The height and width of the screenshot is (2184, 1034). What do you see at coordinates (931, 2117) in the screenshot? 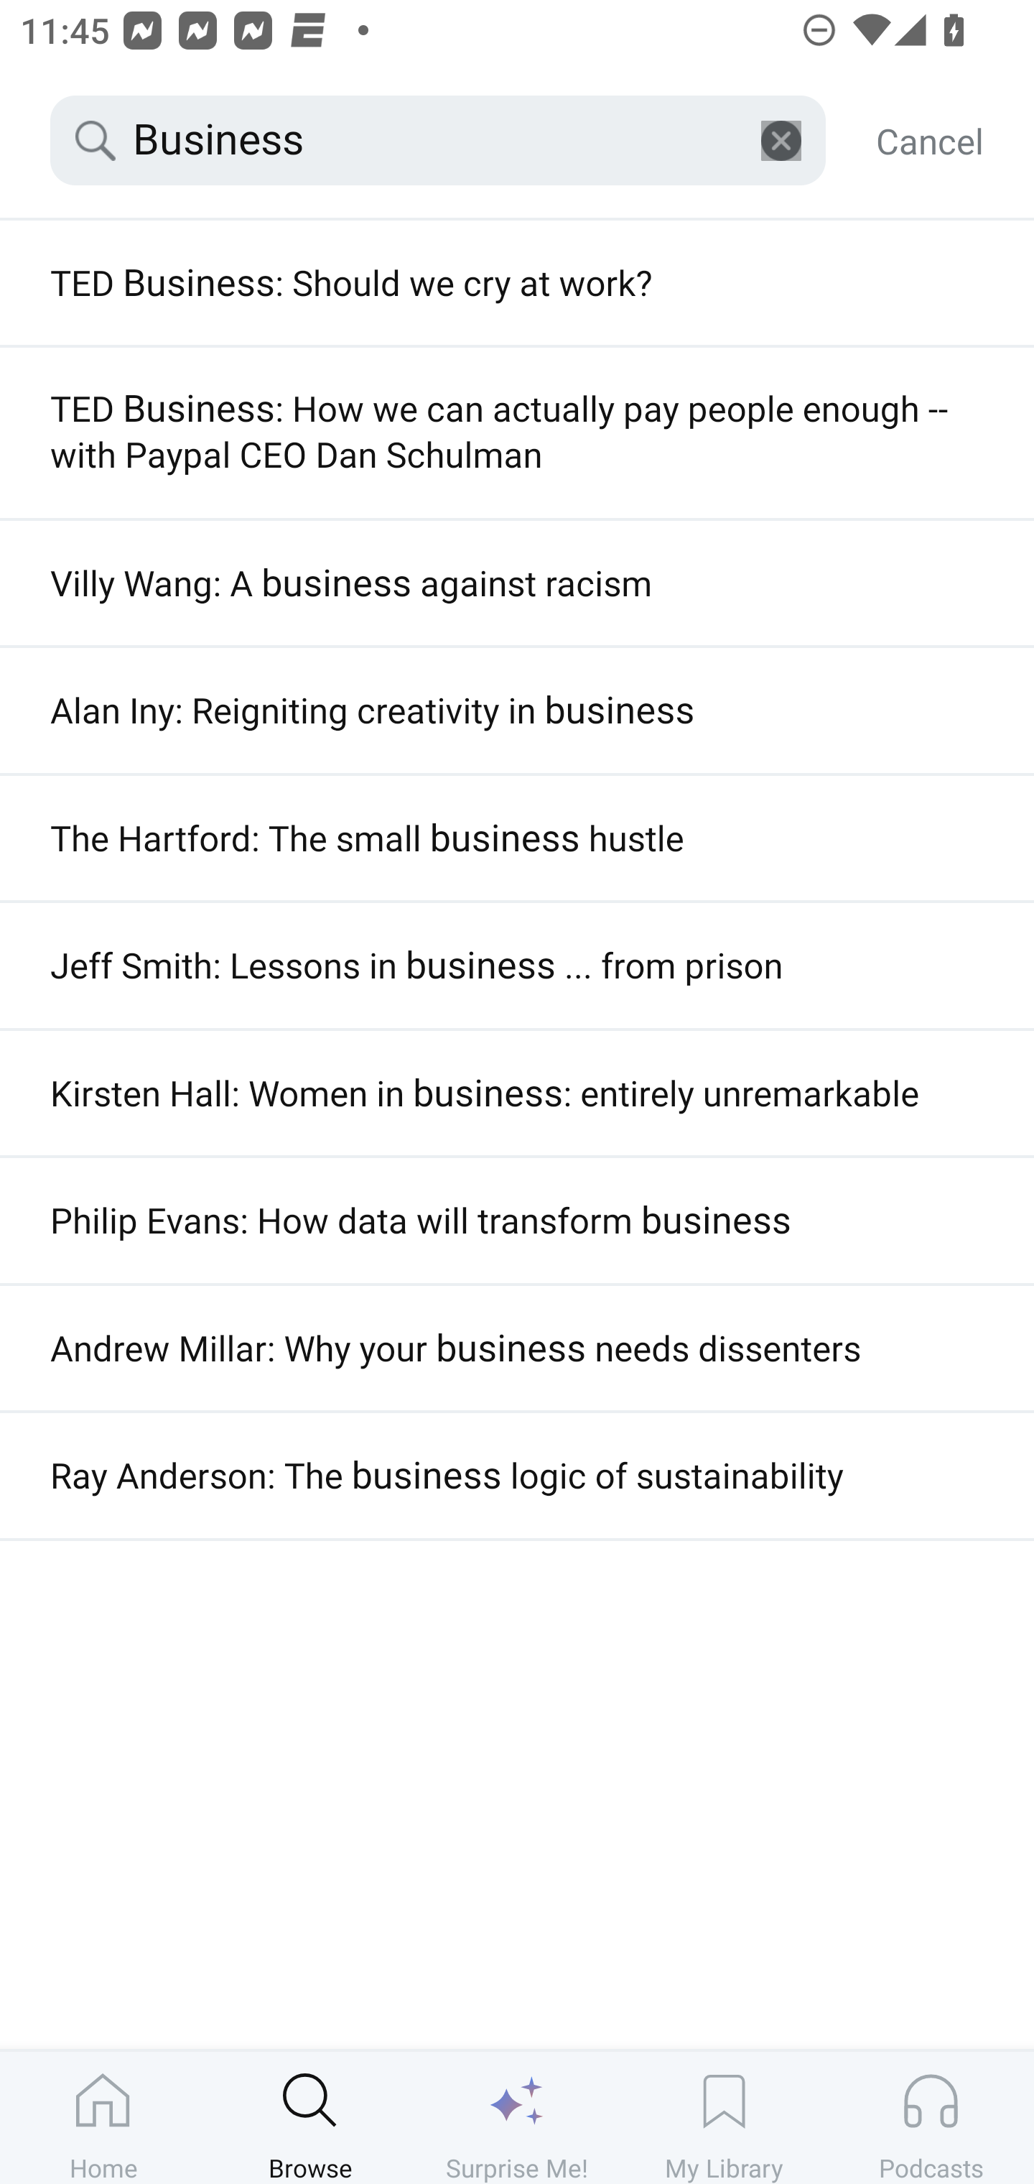
I see `Podcasts` at bounding box center [931, 2117].